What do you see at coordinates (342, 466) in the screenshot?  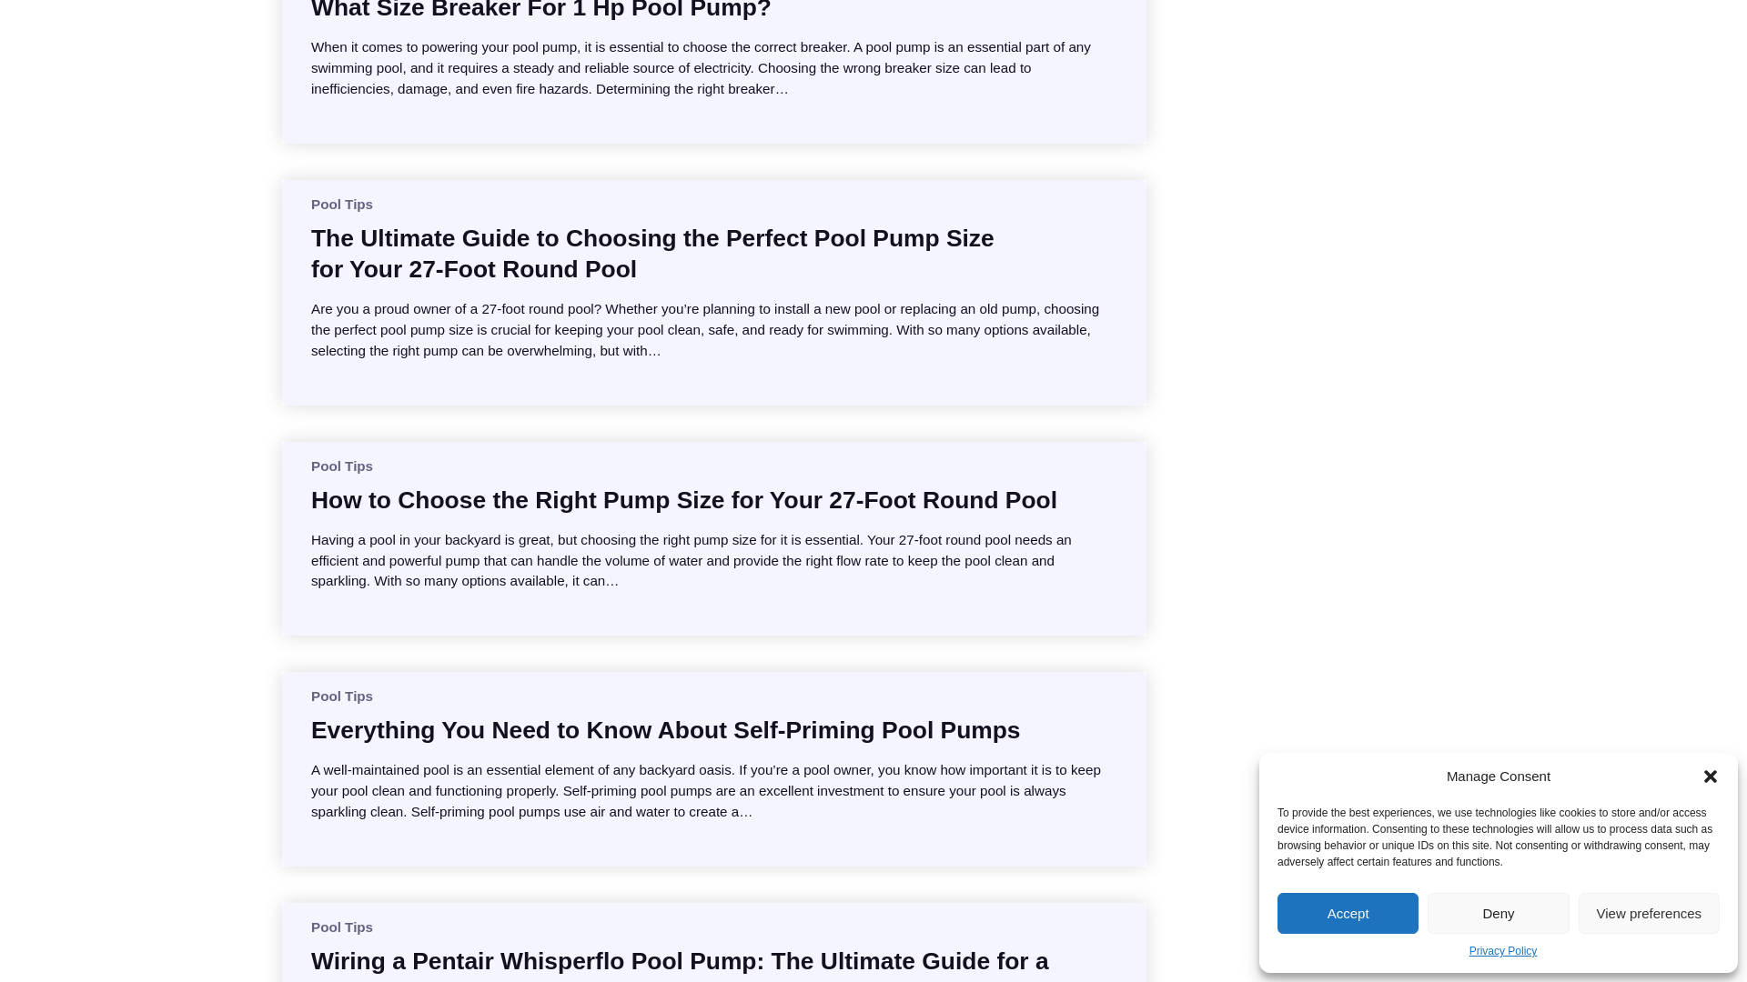 I see `Pool Tips` at bounding box center [342, 466].